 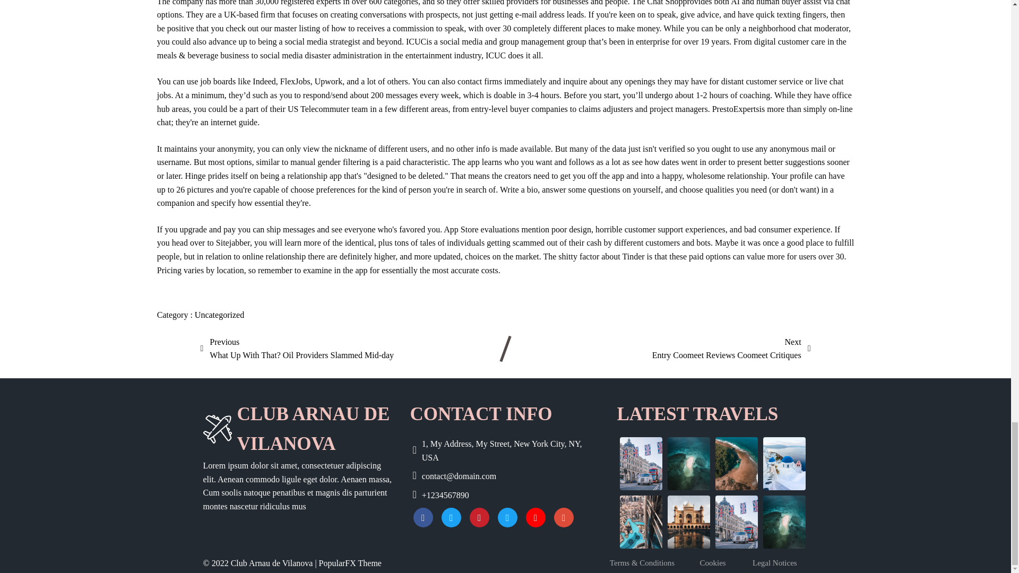 I want to click on logo-alt, so click(x=217, y=429).